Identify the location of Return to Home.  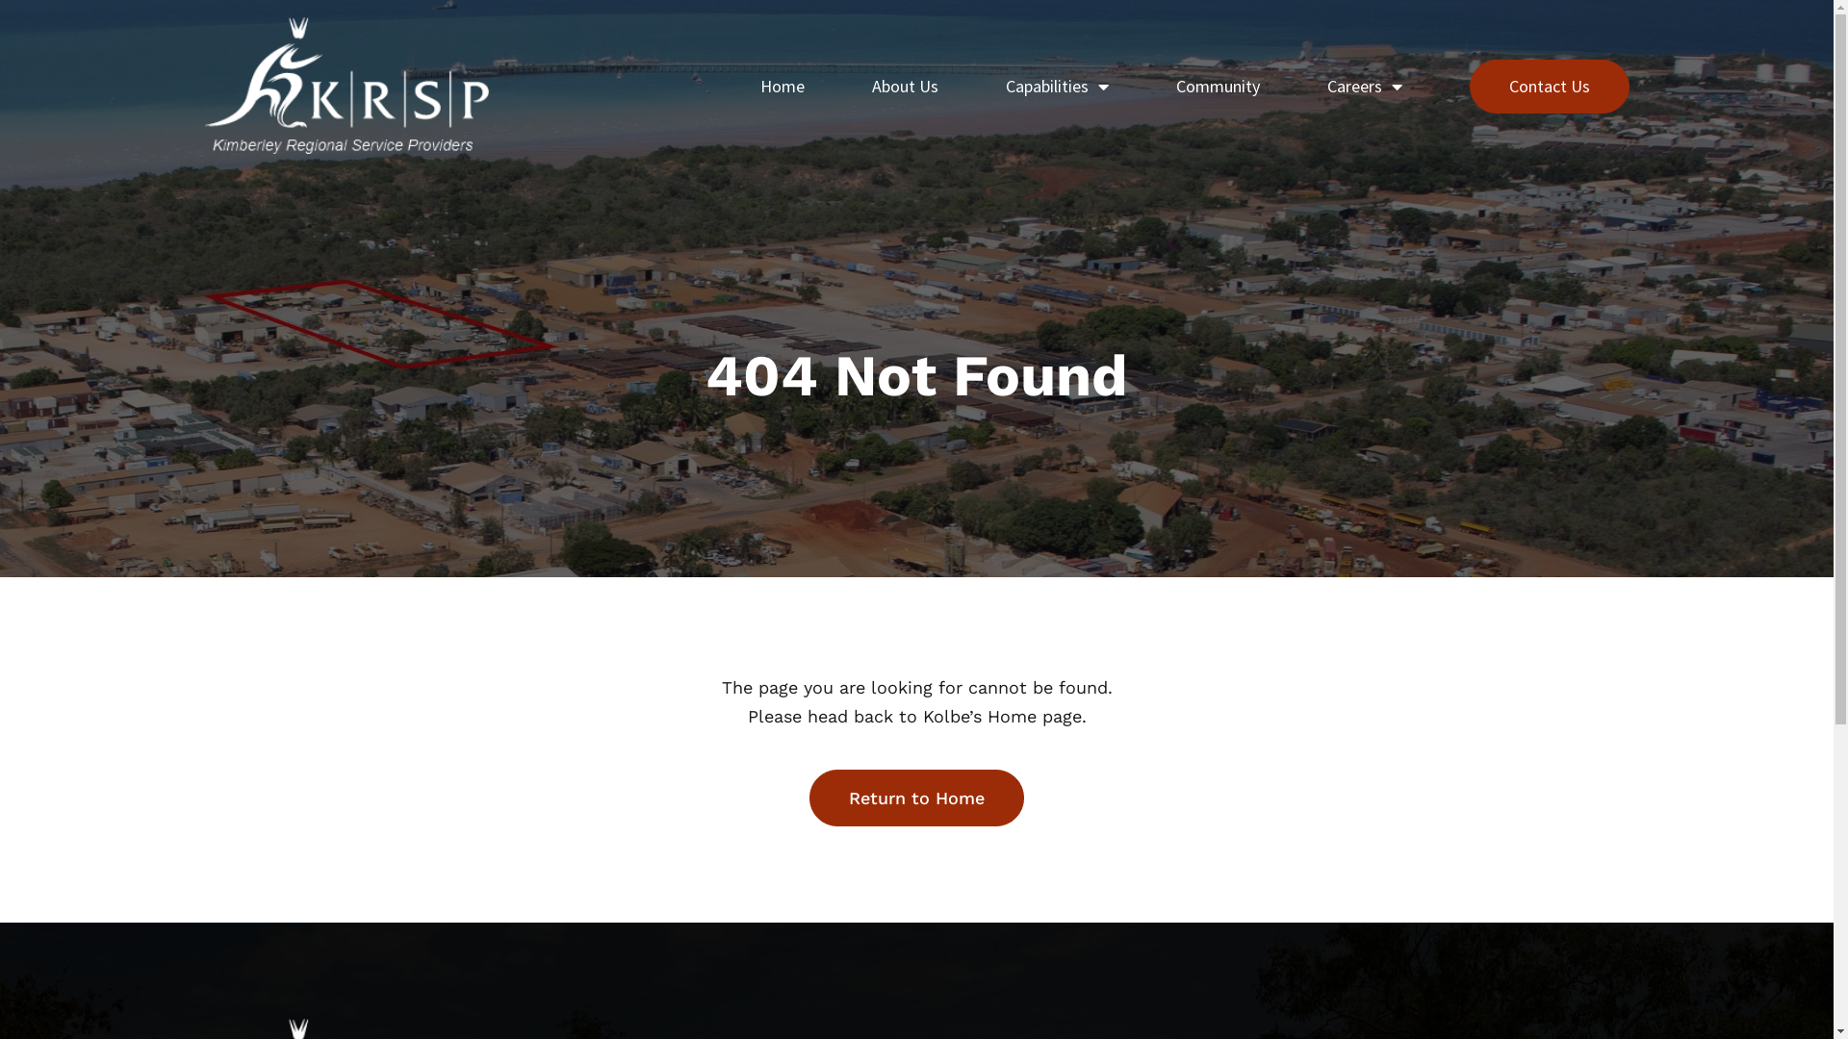
(916, 798).